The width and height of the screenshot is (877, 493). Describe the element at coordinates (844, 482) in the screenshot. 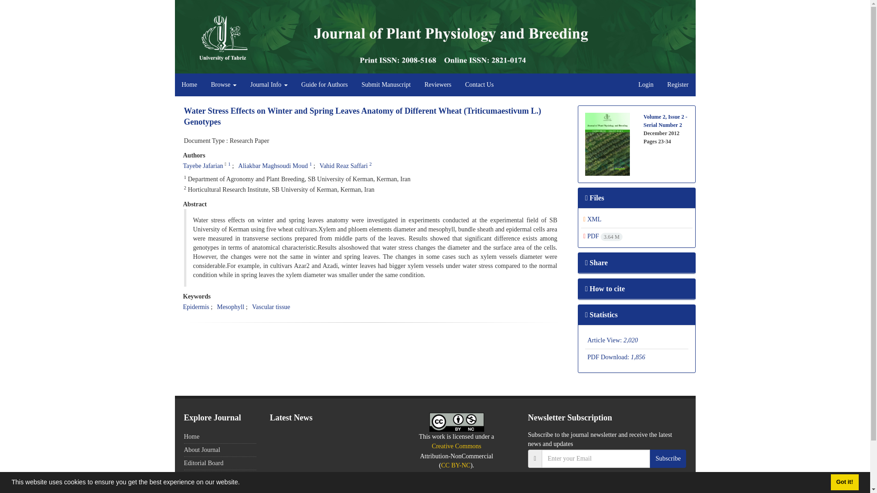

I see `Got it!` at that location.